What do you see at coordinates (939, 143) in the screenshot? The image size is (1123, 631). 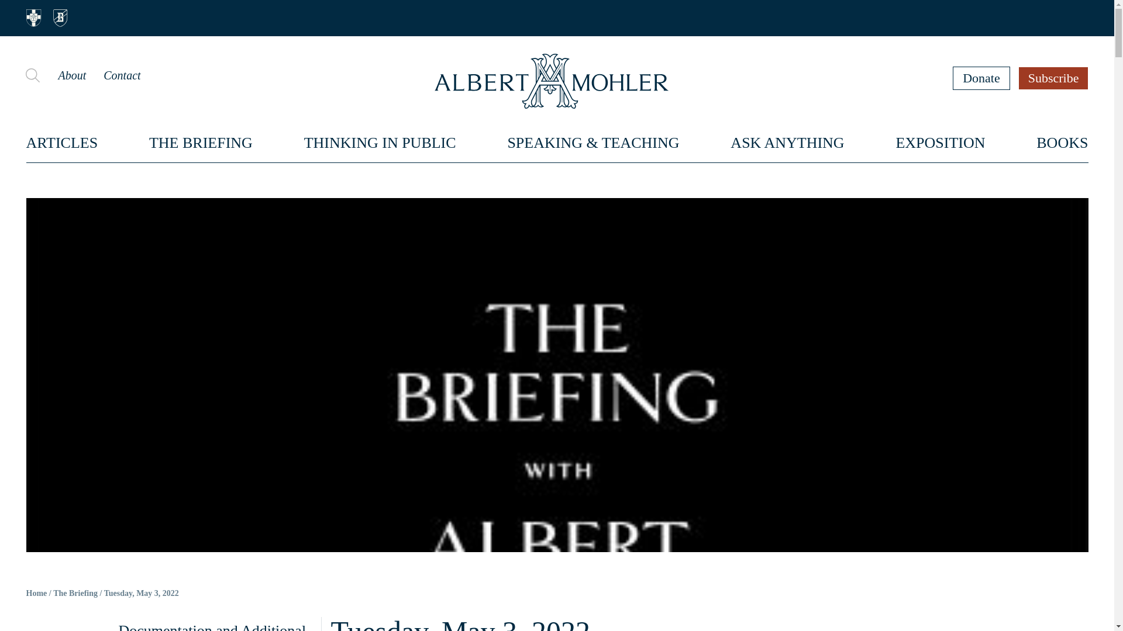 I see `EXPOSITION` at bounding box center [939, 143].